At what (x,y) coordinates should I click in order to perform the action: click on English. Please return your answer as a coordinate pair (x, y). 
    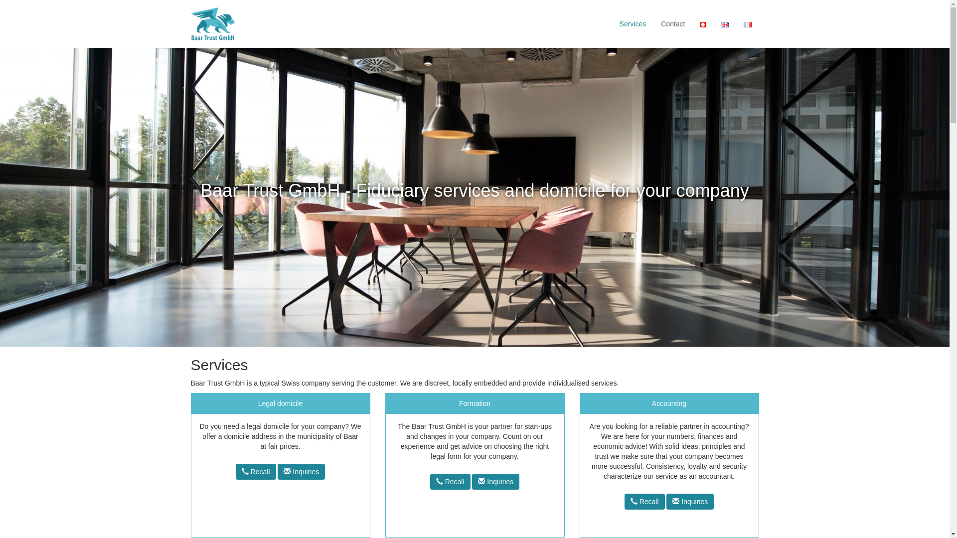
    Looking at the image, I should click on (725, 25).